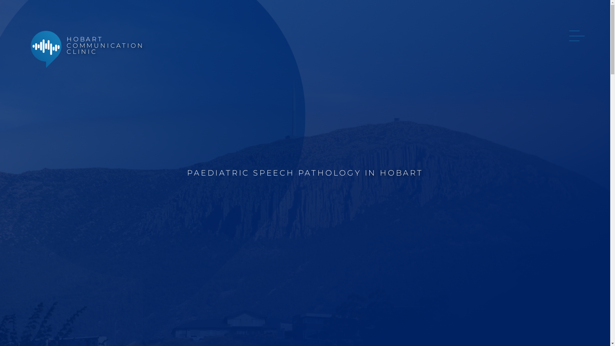 The width and height of the screenshot is (615, 346). I want to click on HOBART COMMUNICATION CLINIC, so click(90, 49).